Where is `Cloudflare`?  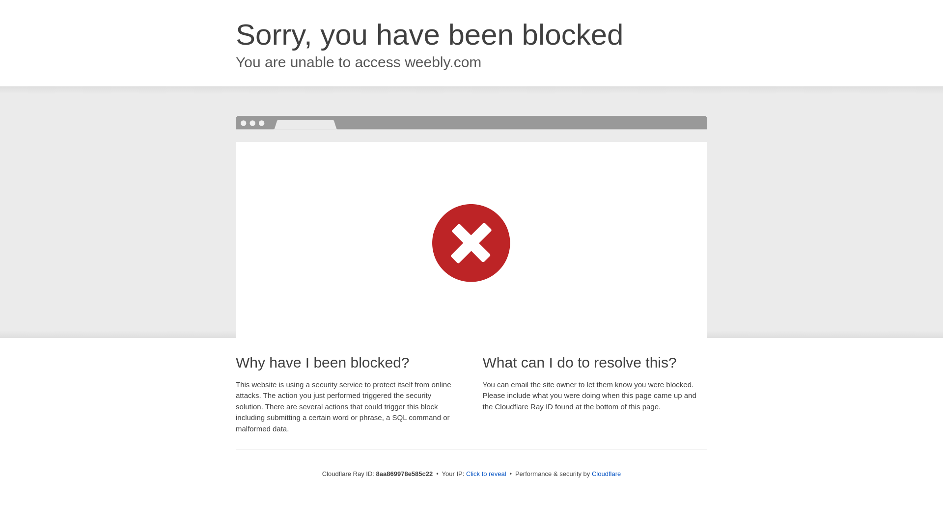 Cloudflare is located at coordinates (606, 474).